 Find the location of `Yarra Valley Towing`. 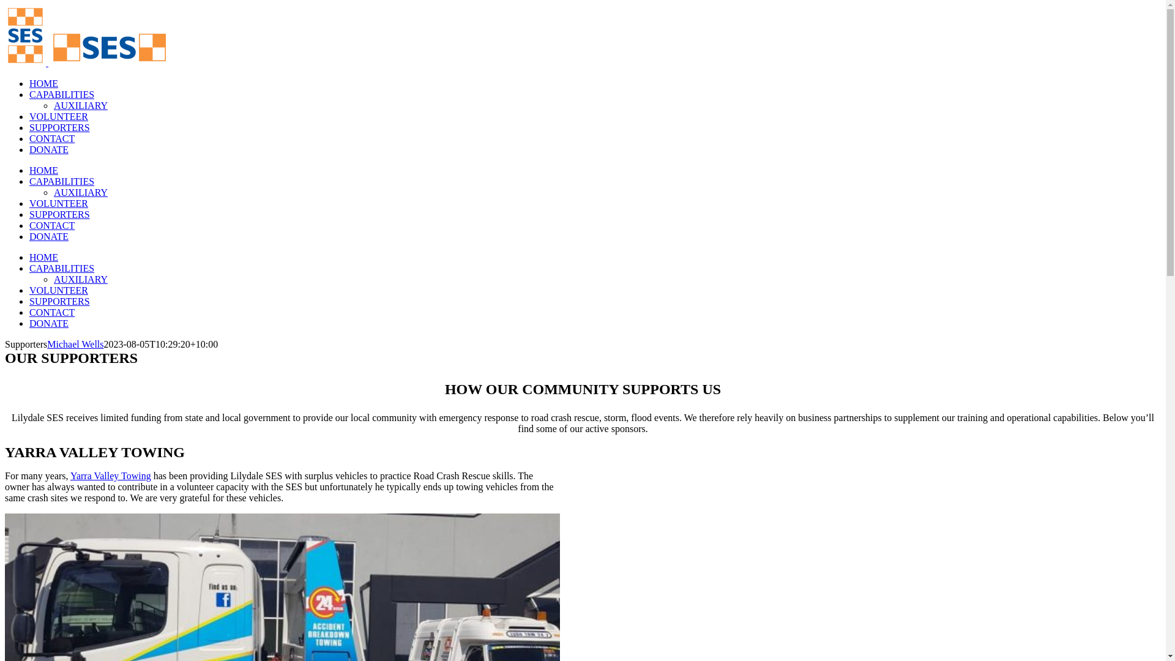

Yarra Valley Towing is located at coordinates (110, 476).